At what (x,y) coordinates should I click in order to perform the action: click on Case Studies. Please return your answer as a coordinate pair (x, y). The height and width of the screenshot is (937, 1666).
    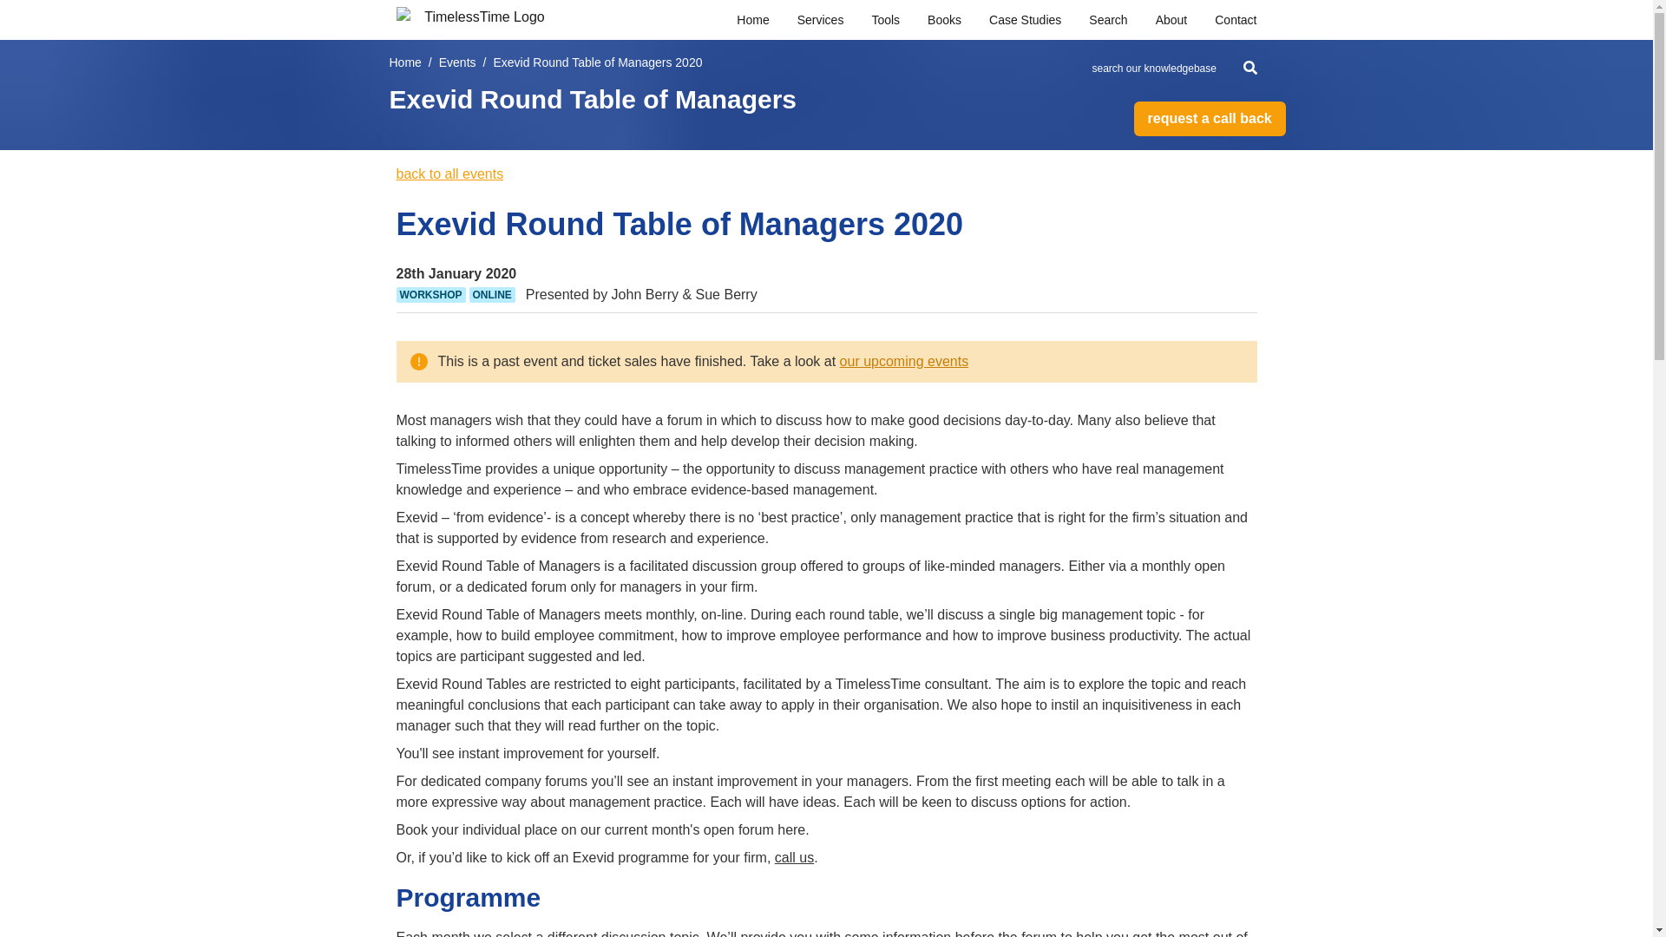
    Looking at the image, I should click on (1026, 19).